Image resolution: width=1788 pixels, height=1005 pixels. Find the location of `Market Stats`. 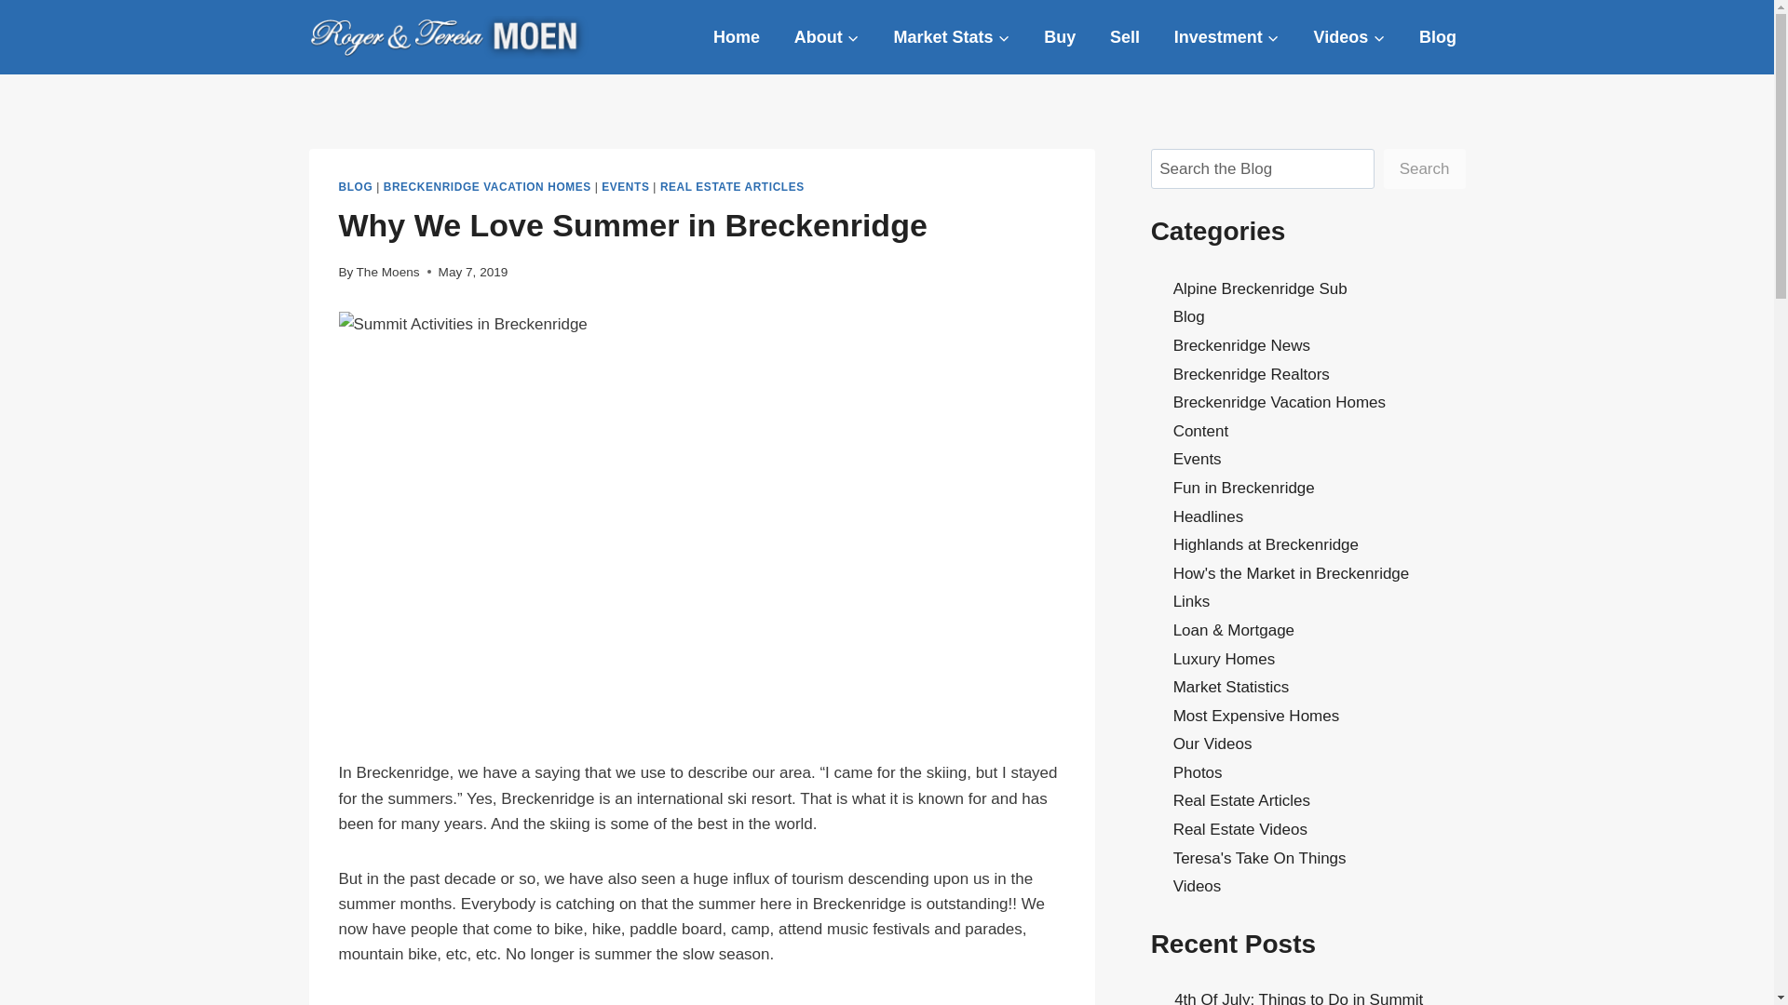

Market Stats is located at coordinates (952, 37).